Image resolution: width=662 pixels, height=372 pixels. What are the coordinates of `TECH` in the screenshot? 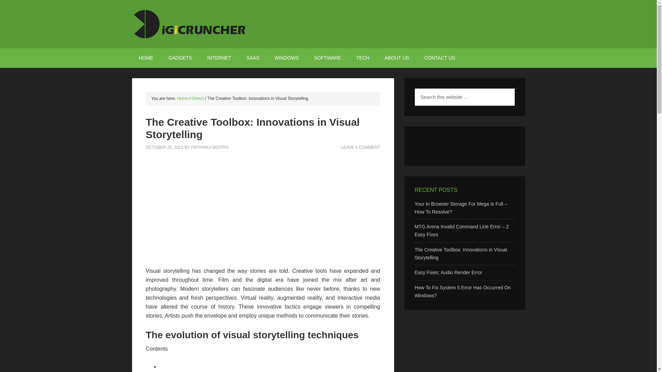 It's located at (363, 58).